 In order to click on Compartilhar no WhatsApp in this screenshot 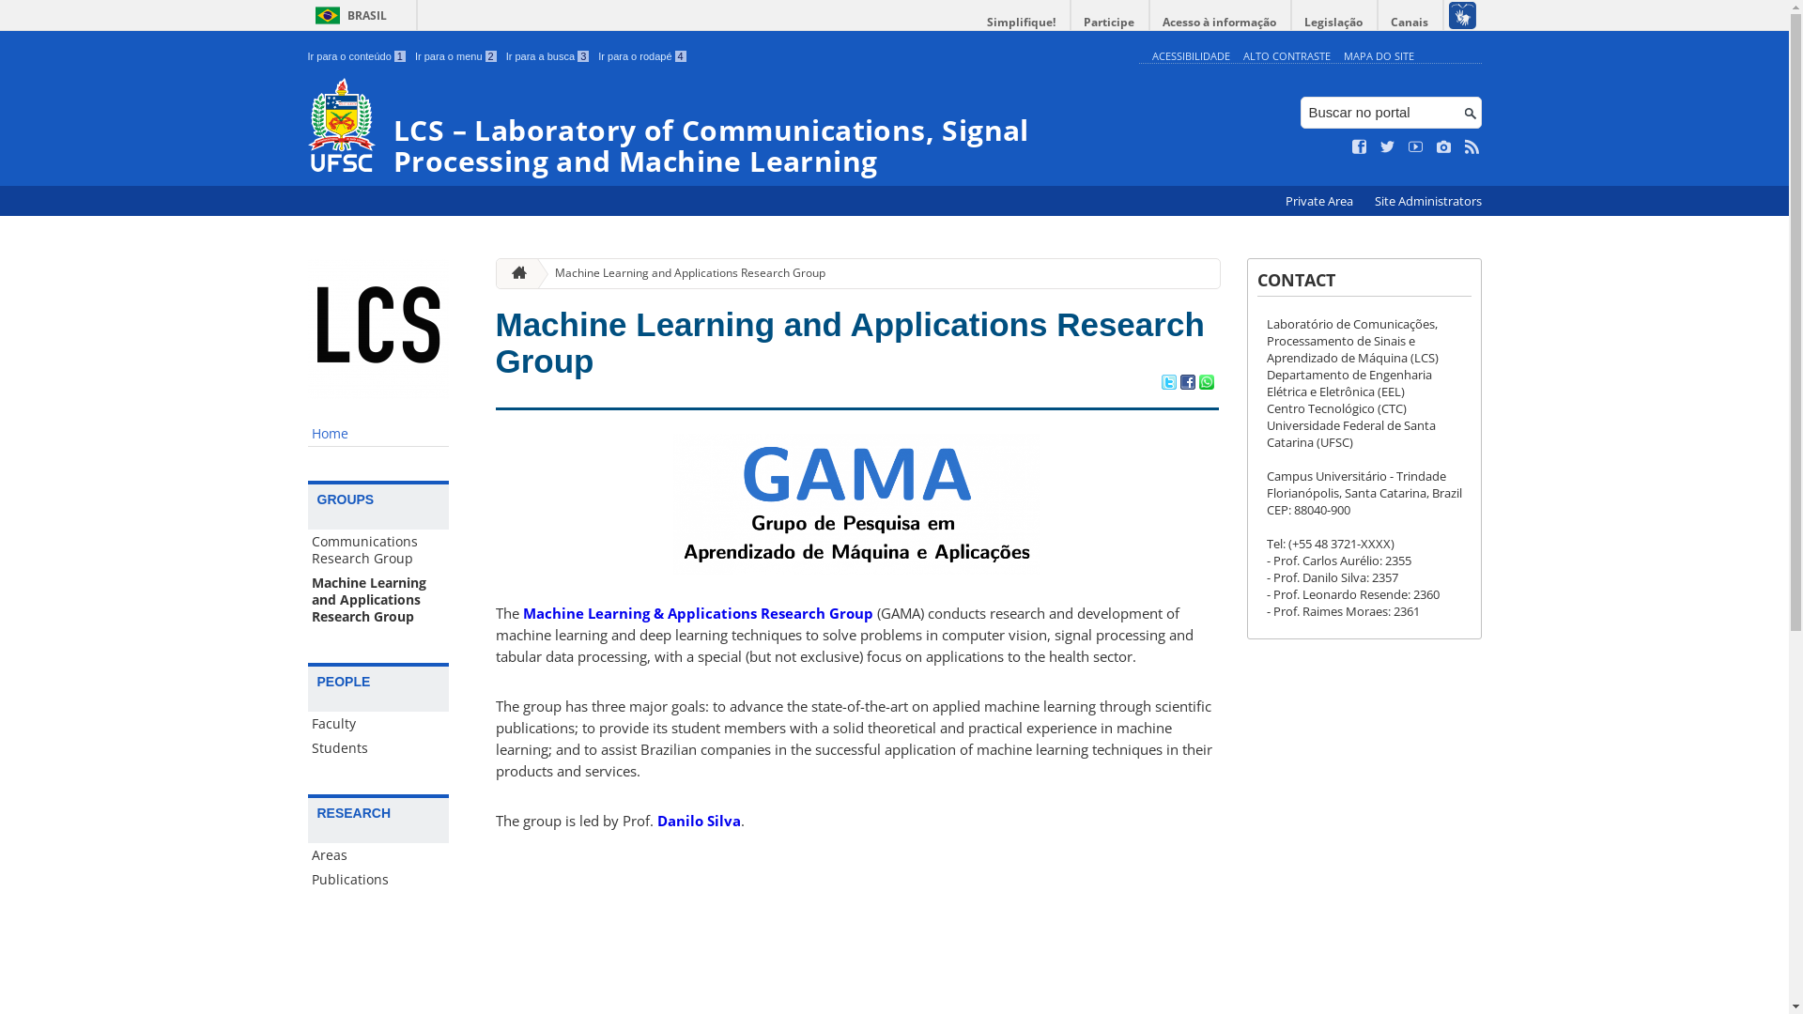, I will do `click(1206, 384)`.